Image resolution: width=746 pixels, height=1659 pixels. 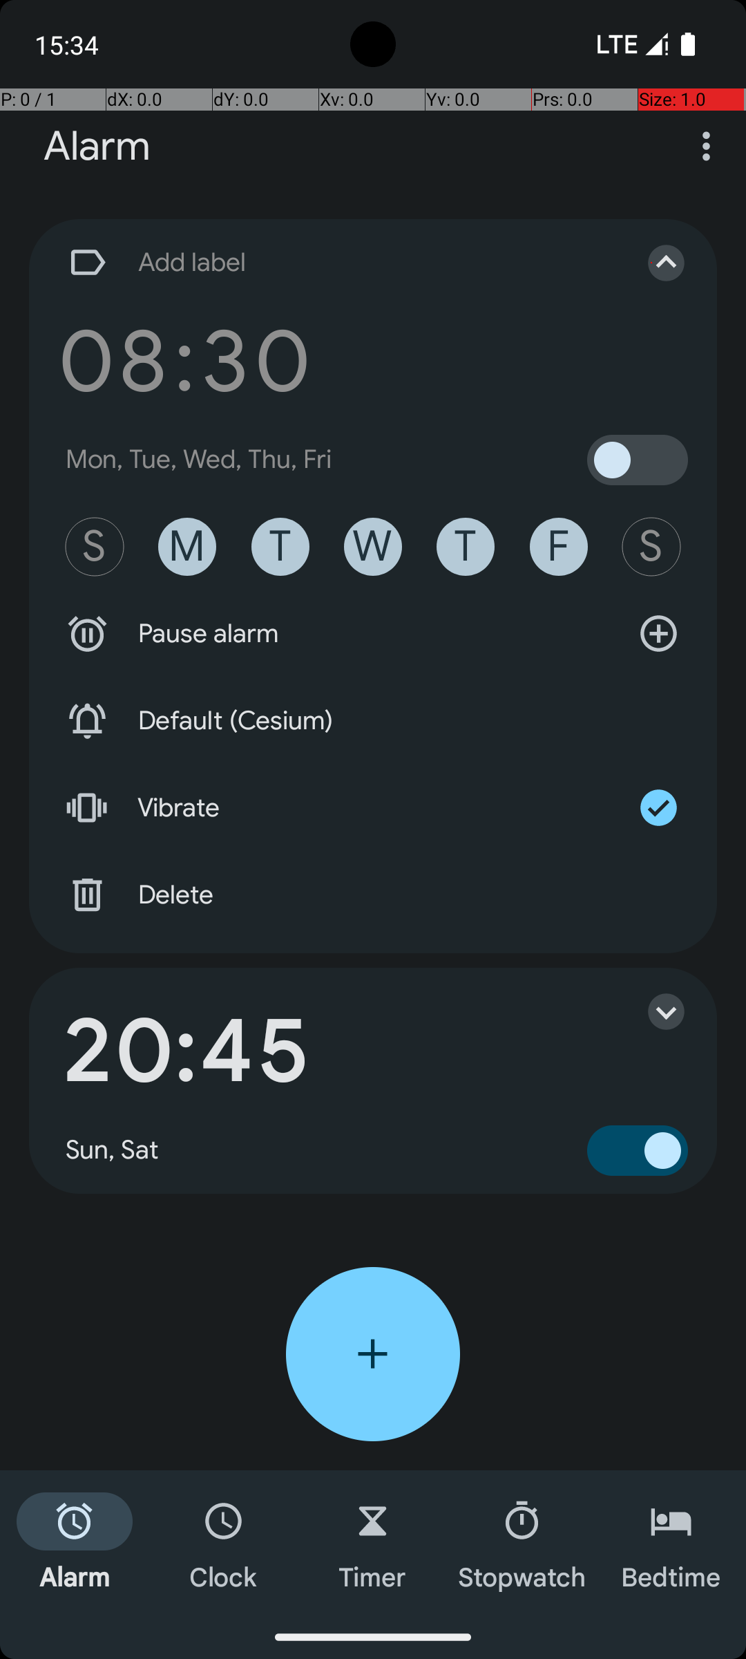 I want to click on 20:45, so click(x=184, y=1052).